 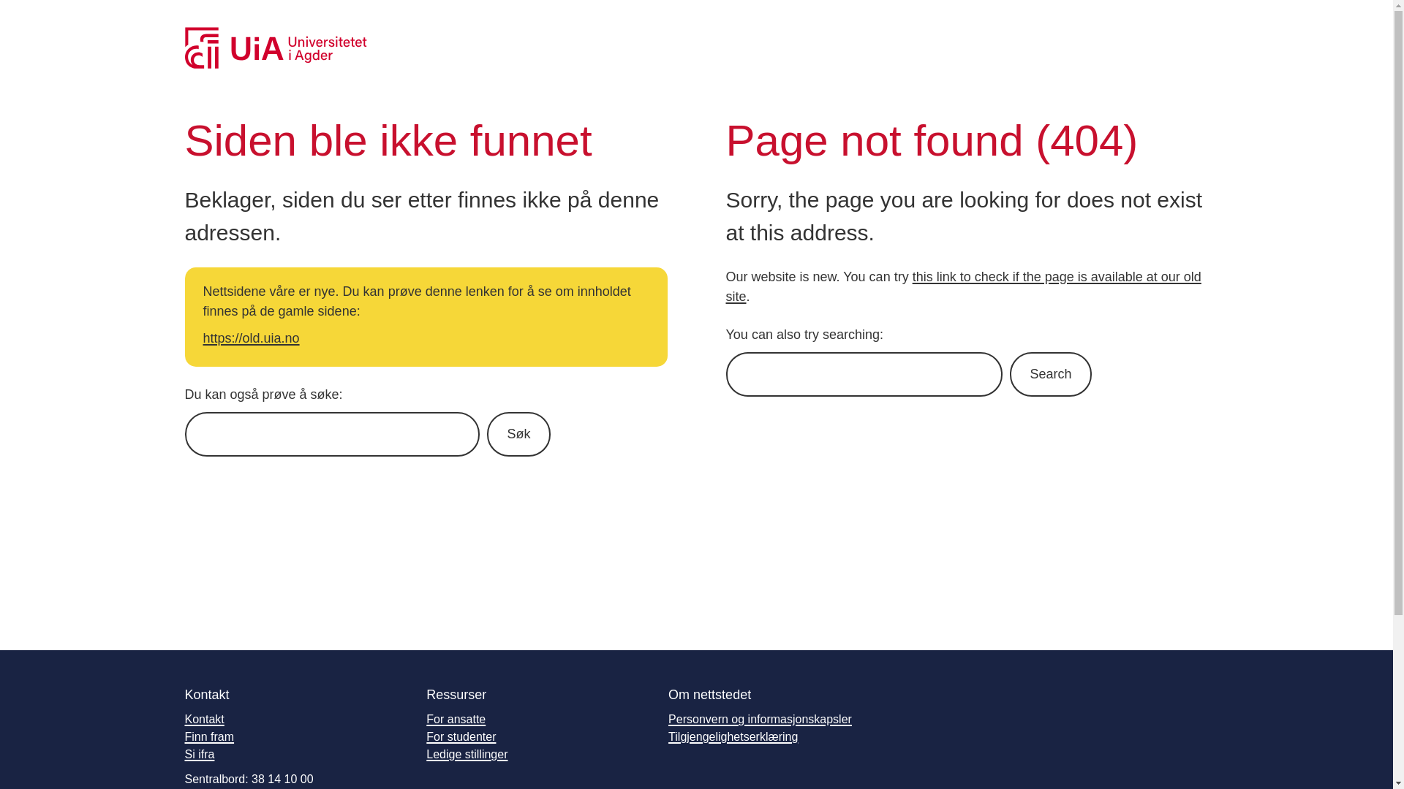 What do you see at coordinates (962, 286) in the screenshot?
I see `this link to check if the page is available at our old site` at bounding box center [962, 286].